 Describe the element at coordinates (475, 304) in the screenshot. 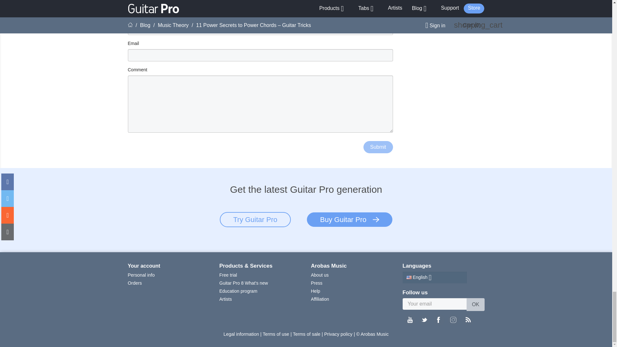

I see `Ok` at that location.